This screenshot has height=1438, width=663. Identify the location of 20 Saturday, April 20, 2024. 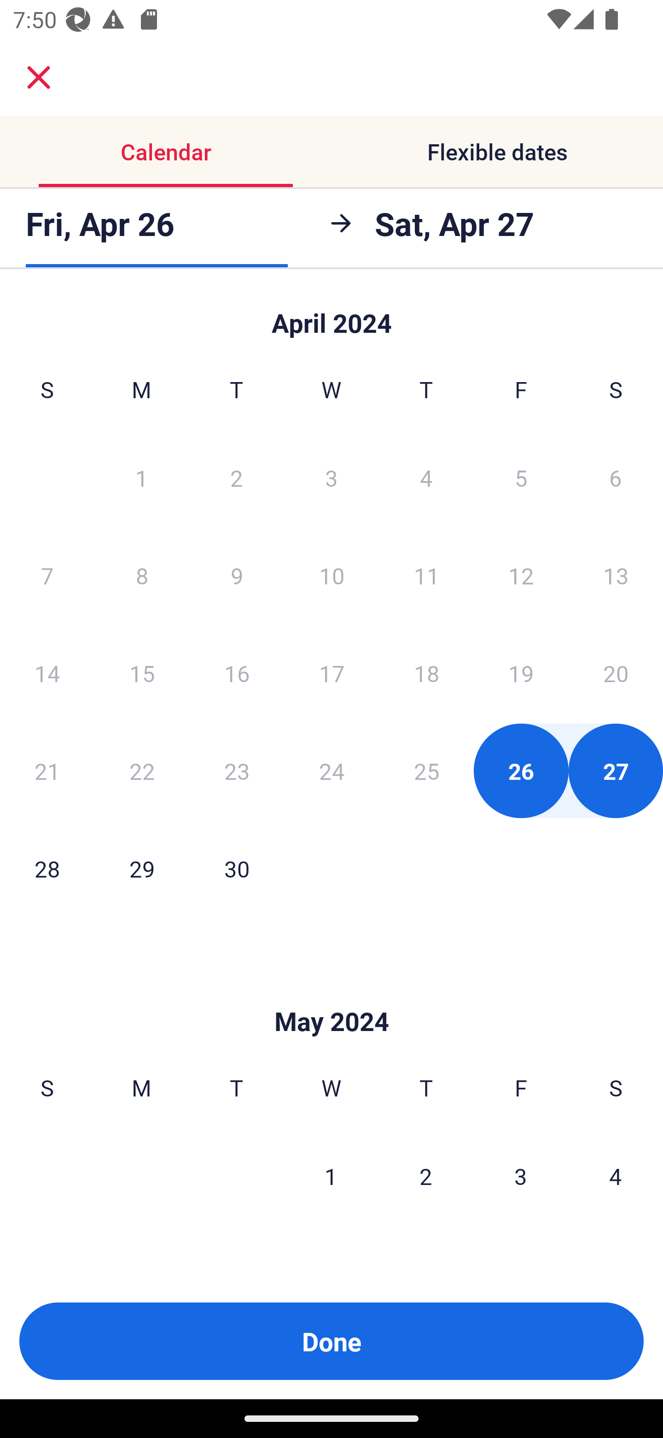
(616, 673).